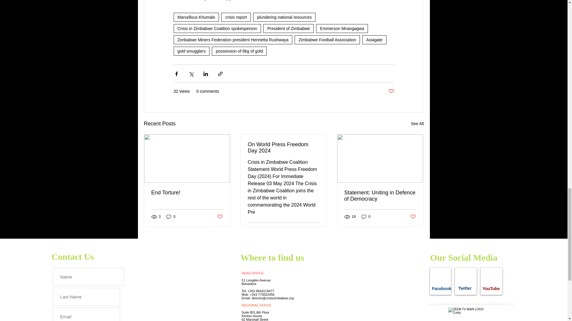  Describe the element at coordinates (342, 29) in the screenshot. I see `Emmerson Mnangagwa` at that location.